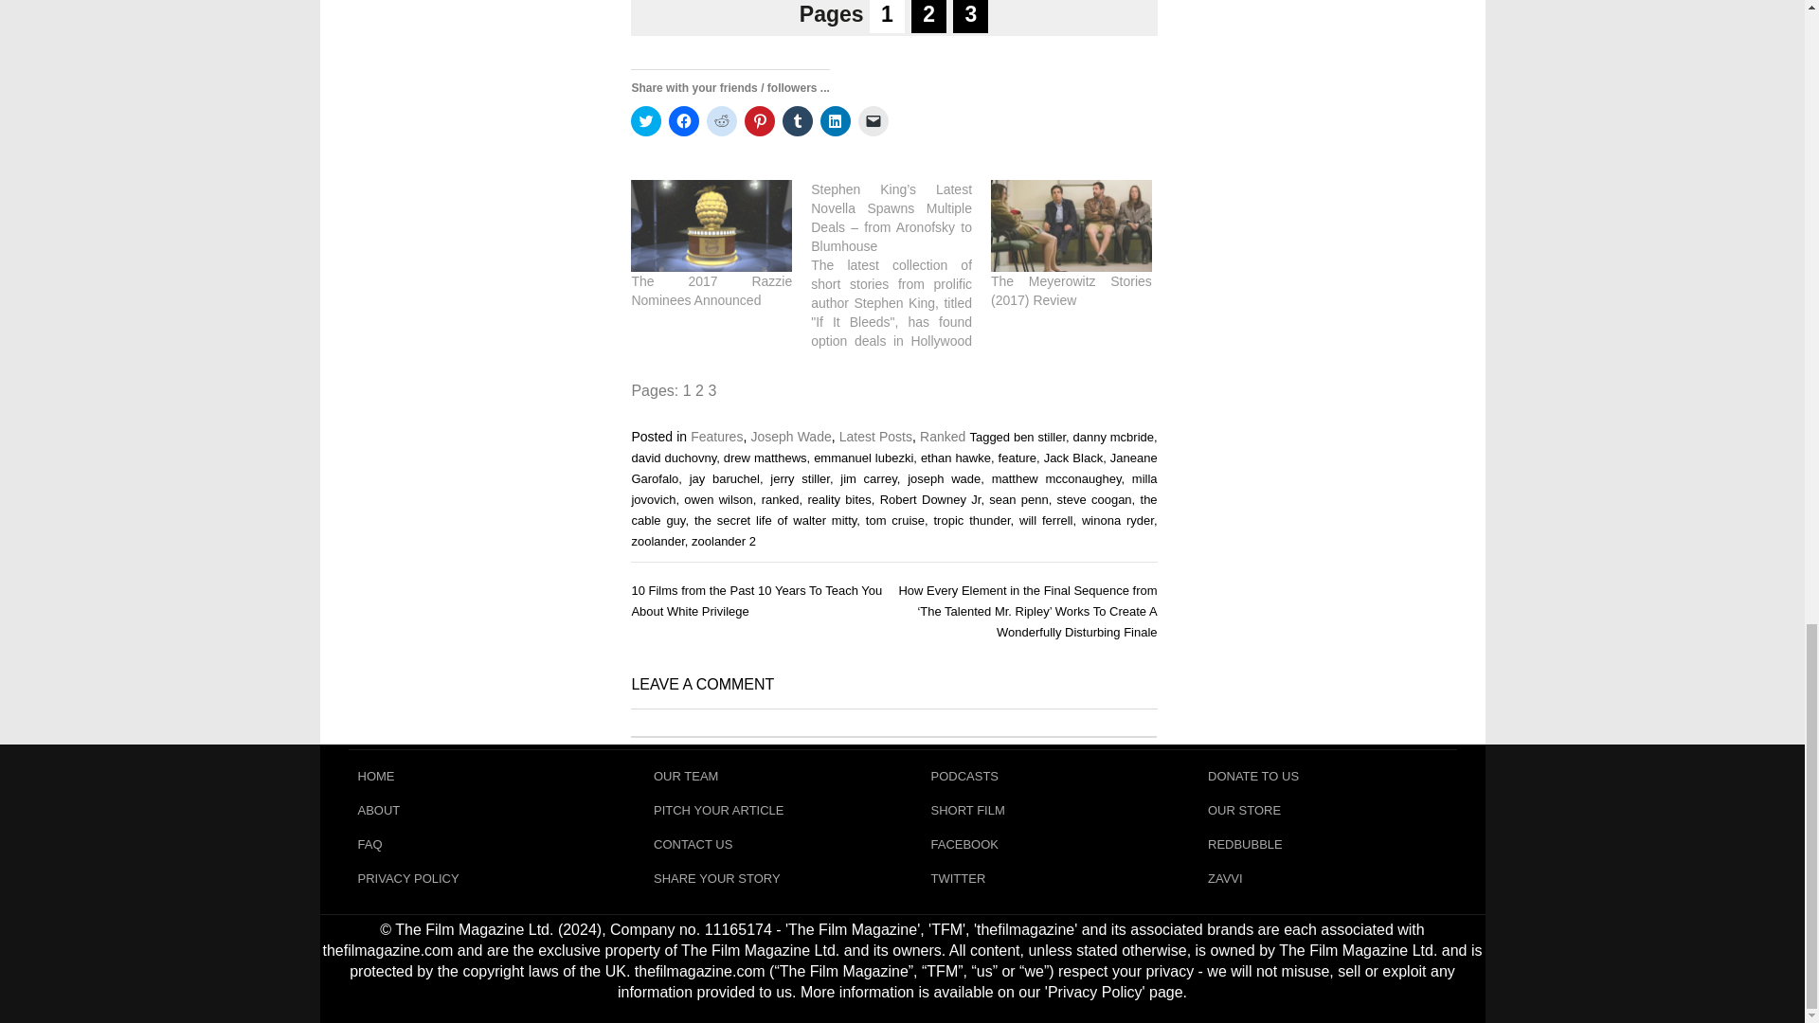 Image resolution: width=1819 pixels, height=1023 pixels. What do you see at coordinates (722, 121) in the screenshot?
I see `Click to share on Reddit` at bounding box center [722, 121].